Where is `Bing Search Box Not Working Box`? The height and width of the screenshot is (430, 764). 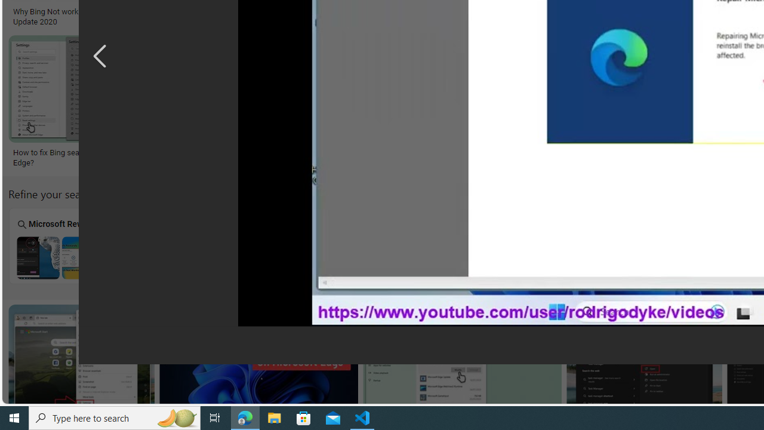 Bing Search Box Not Working Box is located at coordinates (276, 245).